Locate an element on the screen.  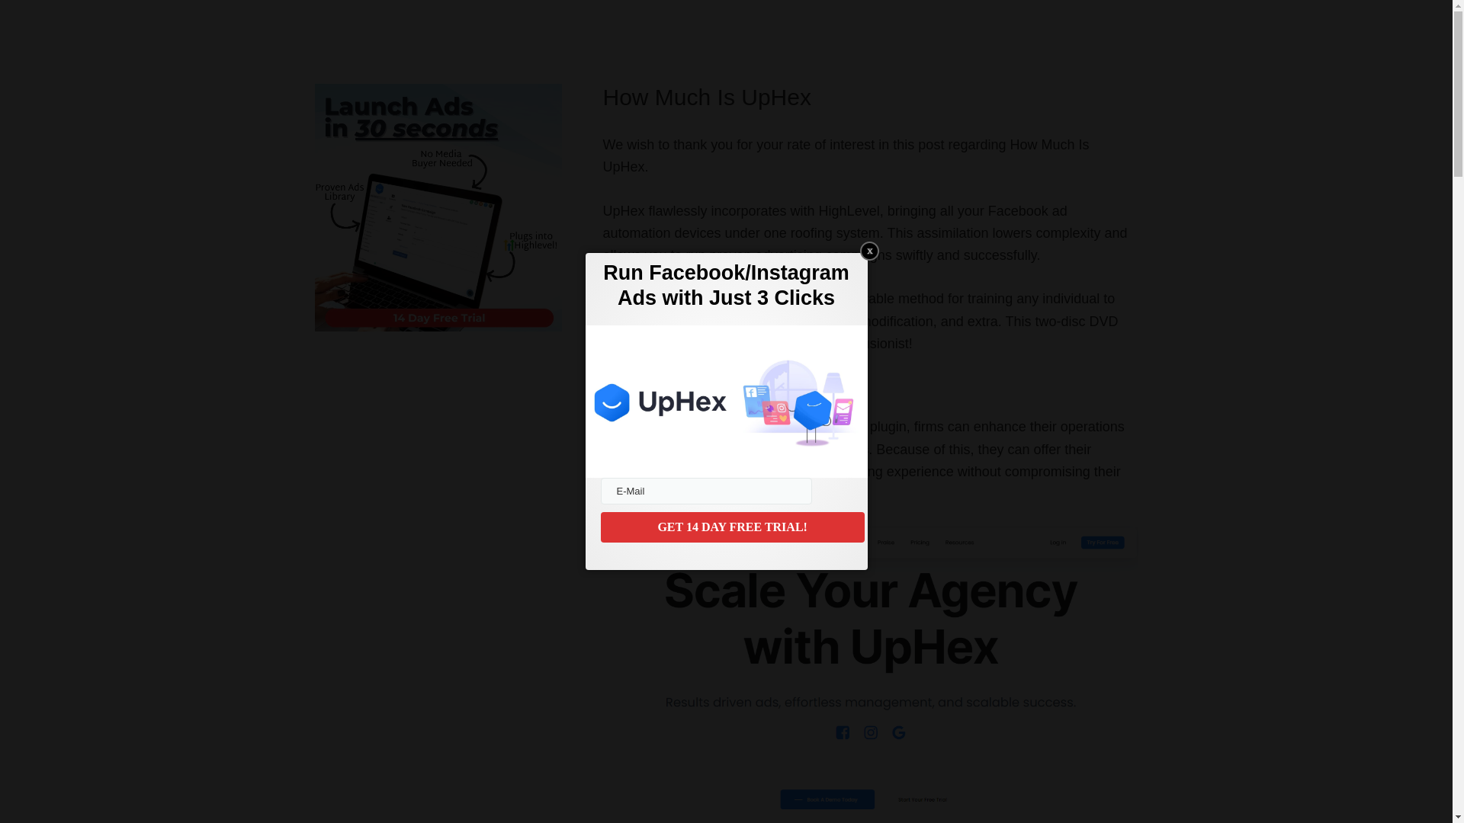
GET 14 DAY FREE TRIAL! is located at coordinates (732, 527).